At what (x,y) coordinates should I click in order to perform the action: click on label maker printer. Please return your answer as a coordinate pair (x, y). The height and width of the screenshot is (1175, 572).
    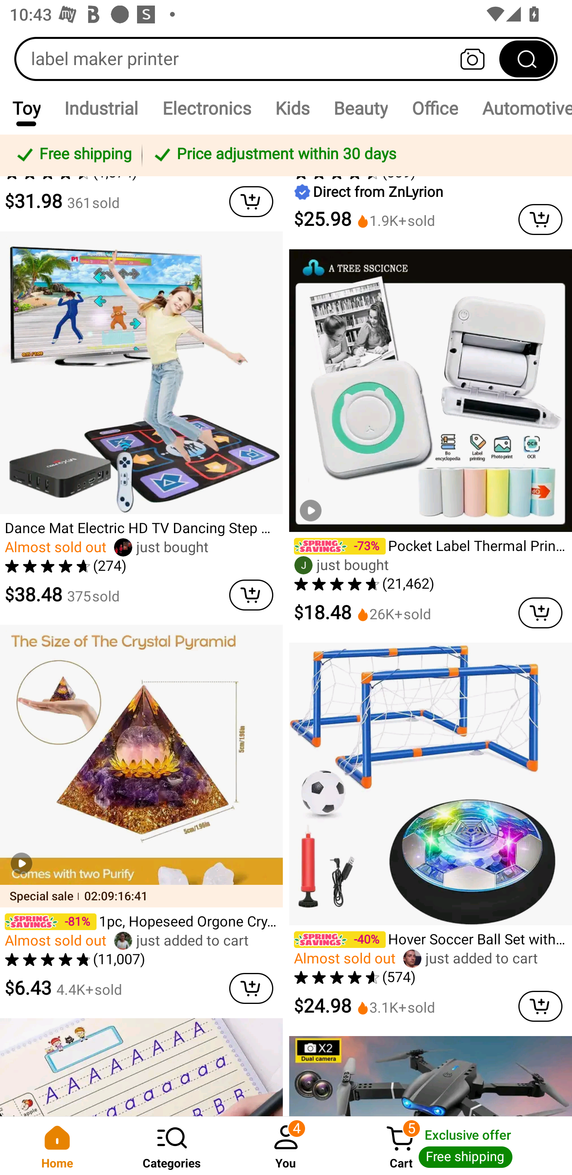
    Looking at the image, I should click on (286, 59).